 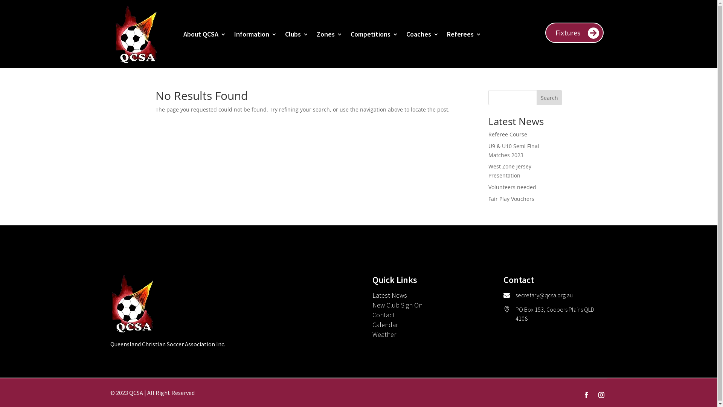 I want to click on Clubs, so click(x=296, y=34).